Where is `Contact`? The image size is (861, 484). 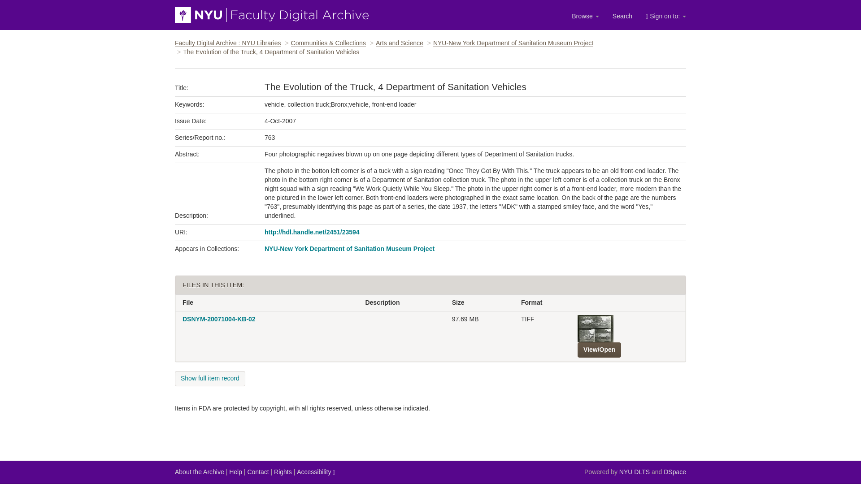
Contact is located at coordinates (258, 472).